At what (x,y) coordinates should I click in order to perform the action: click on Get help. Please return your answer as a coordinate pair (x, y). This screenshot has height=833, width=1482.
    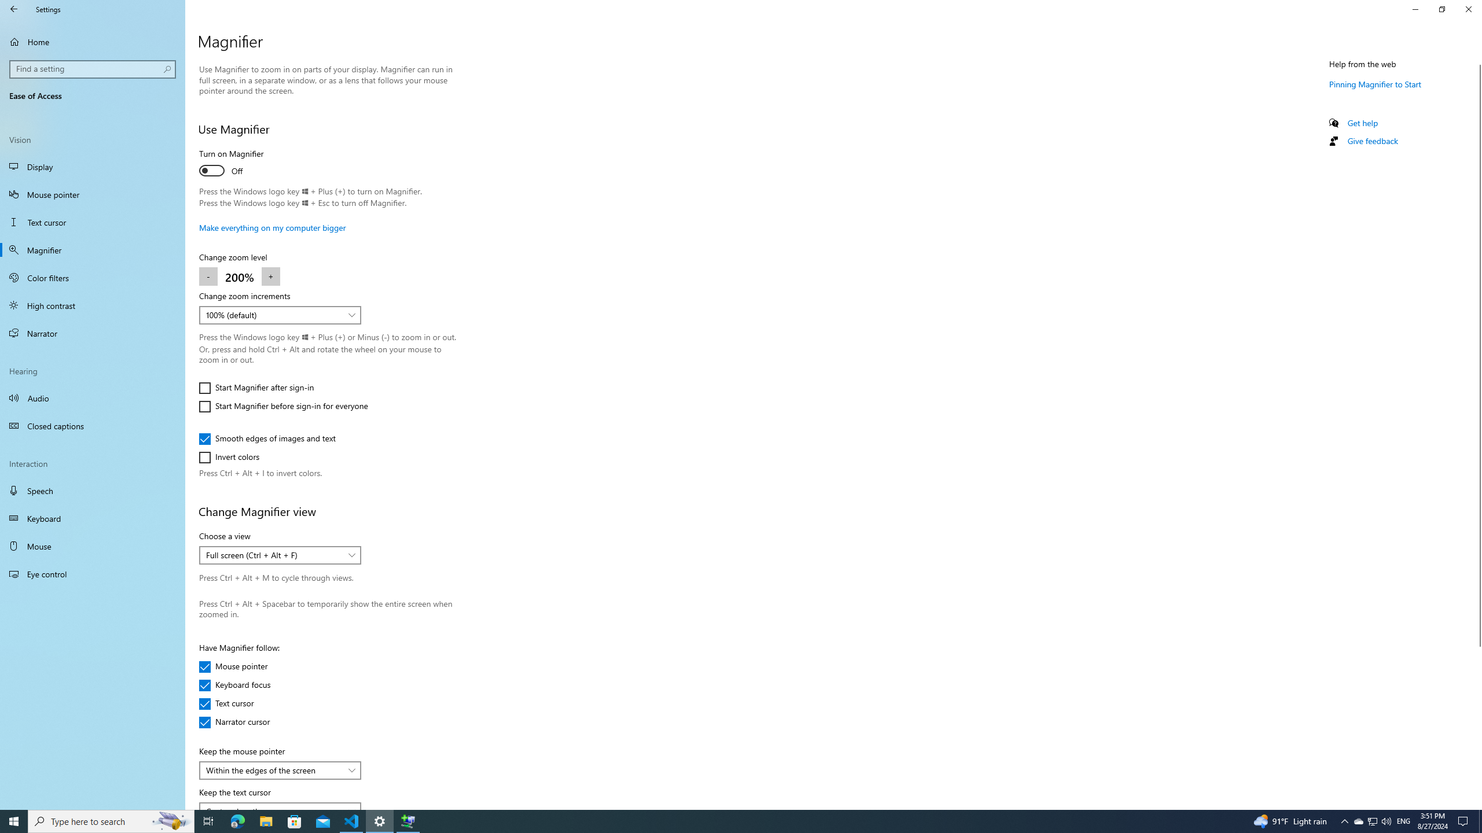
    Looking at the image, I should click on (111, 821).